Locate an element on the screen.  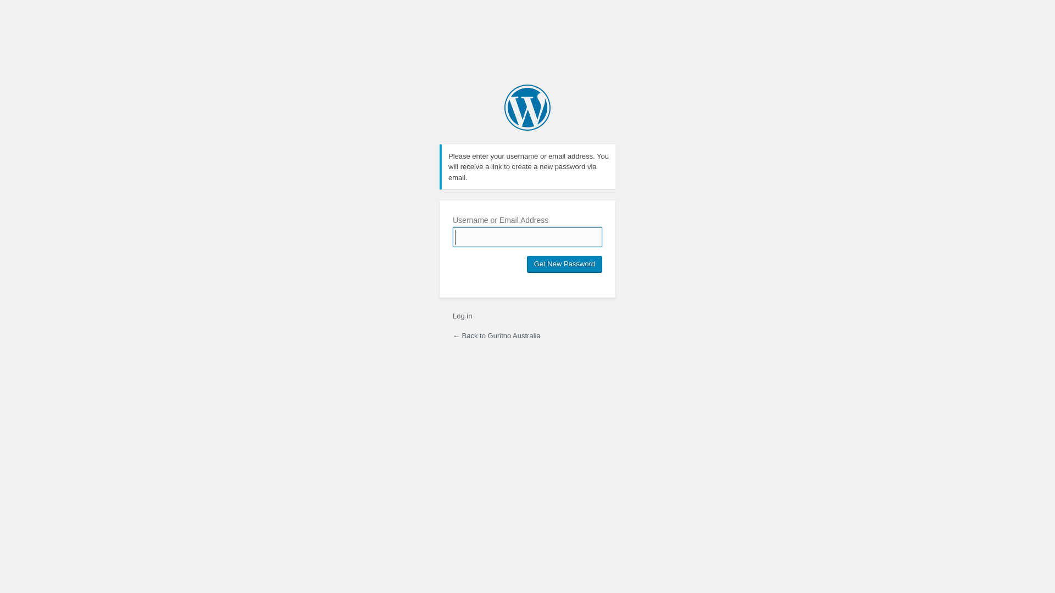
Guritno Australia is located at coordinates (527, 108).